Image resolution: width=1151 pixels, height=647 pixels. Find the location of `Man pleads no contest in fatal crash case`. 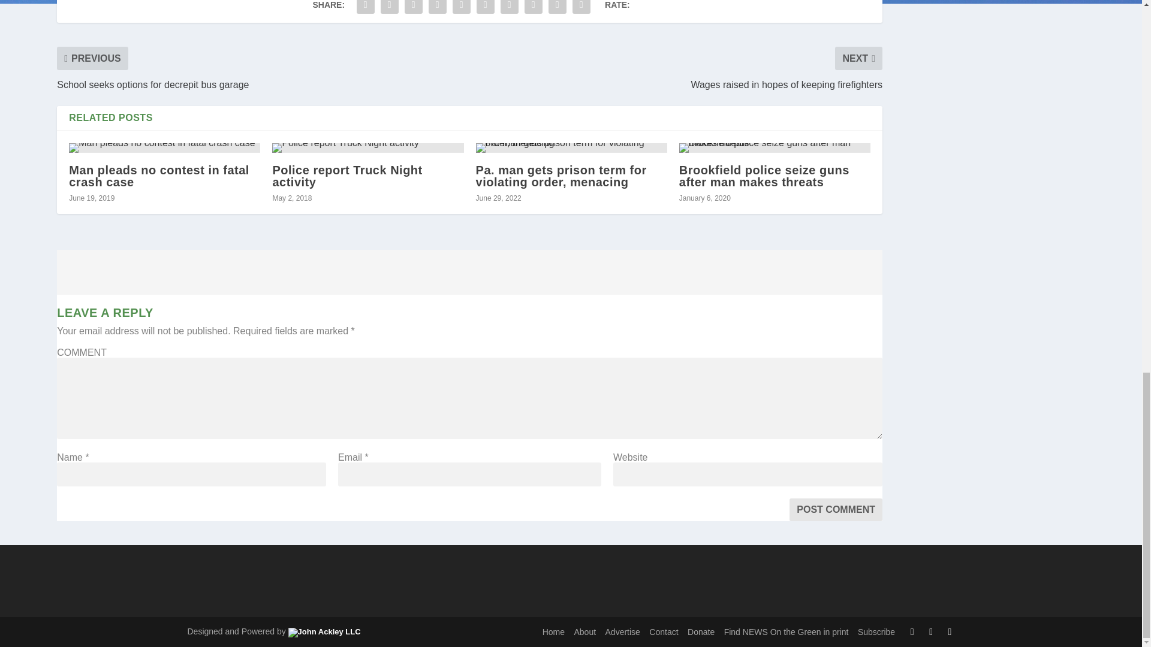

Man pleads no contest in fatal crash case is located at coordinates (164, 147).